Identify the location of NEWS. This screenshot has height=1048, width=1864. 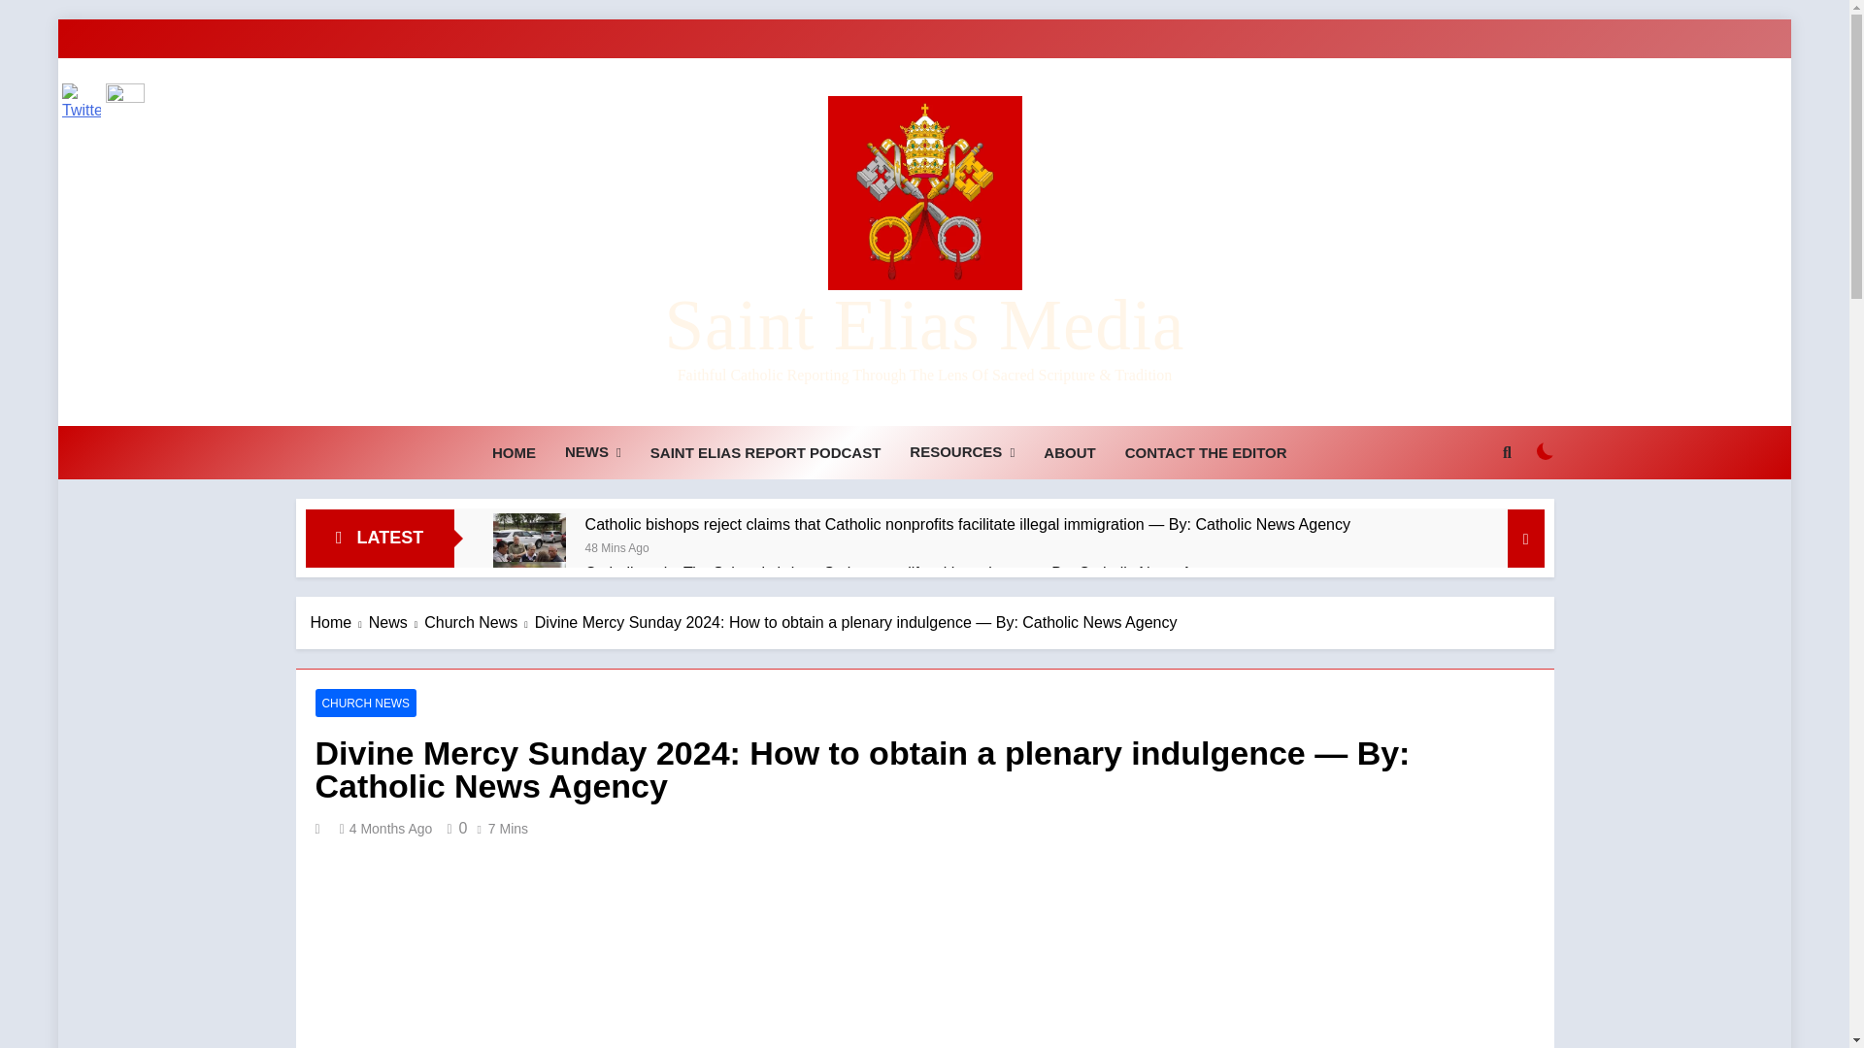
(592, 452).